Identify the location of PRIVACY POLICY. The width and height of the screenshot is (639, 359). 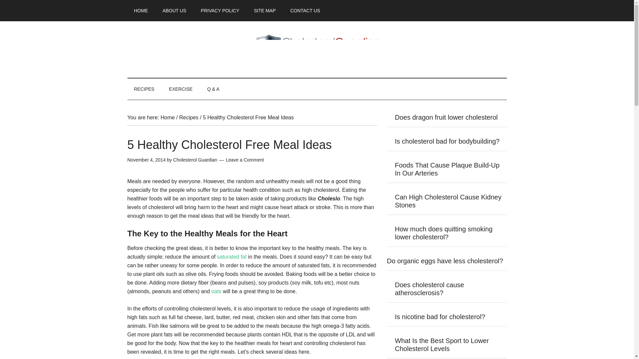
(220, 11).